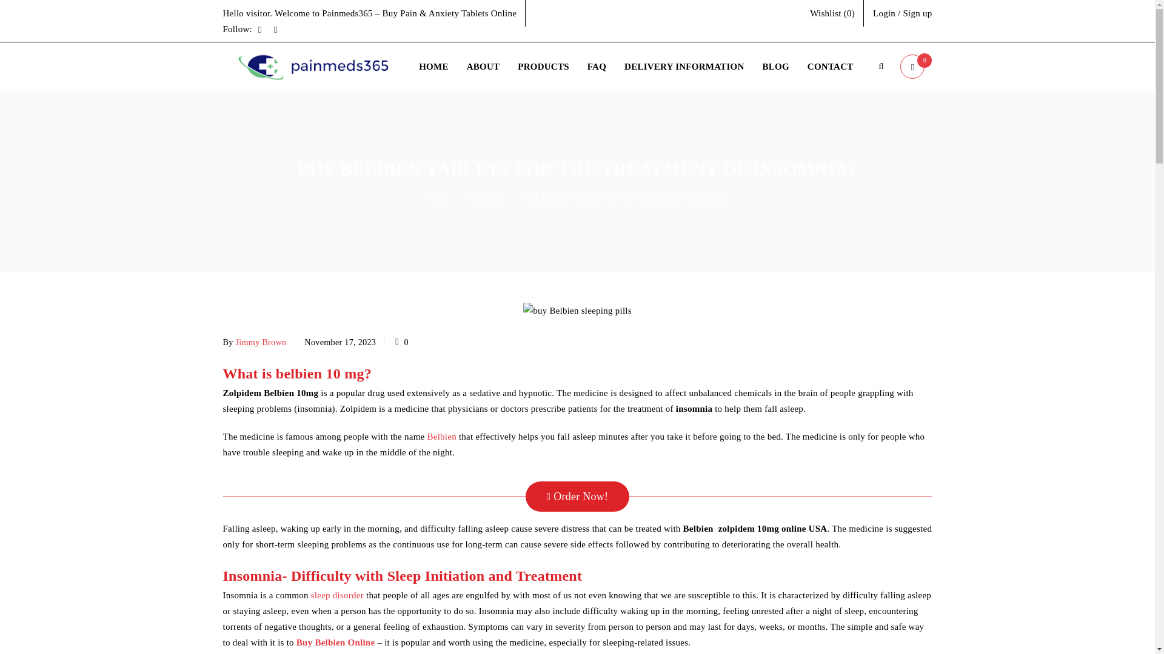  What do you see at coordinates (884, 13) in the screenshot?
I see `Login` at bounding box center [884, 13].